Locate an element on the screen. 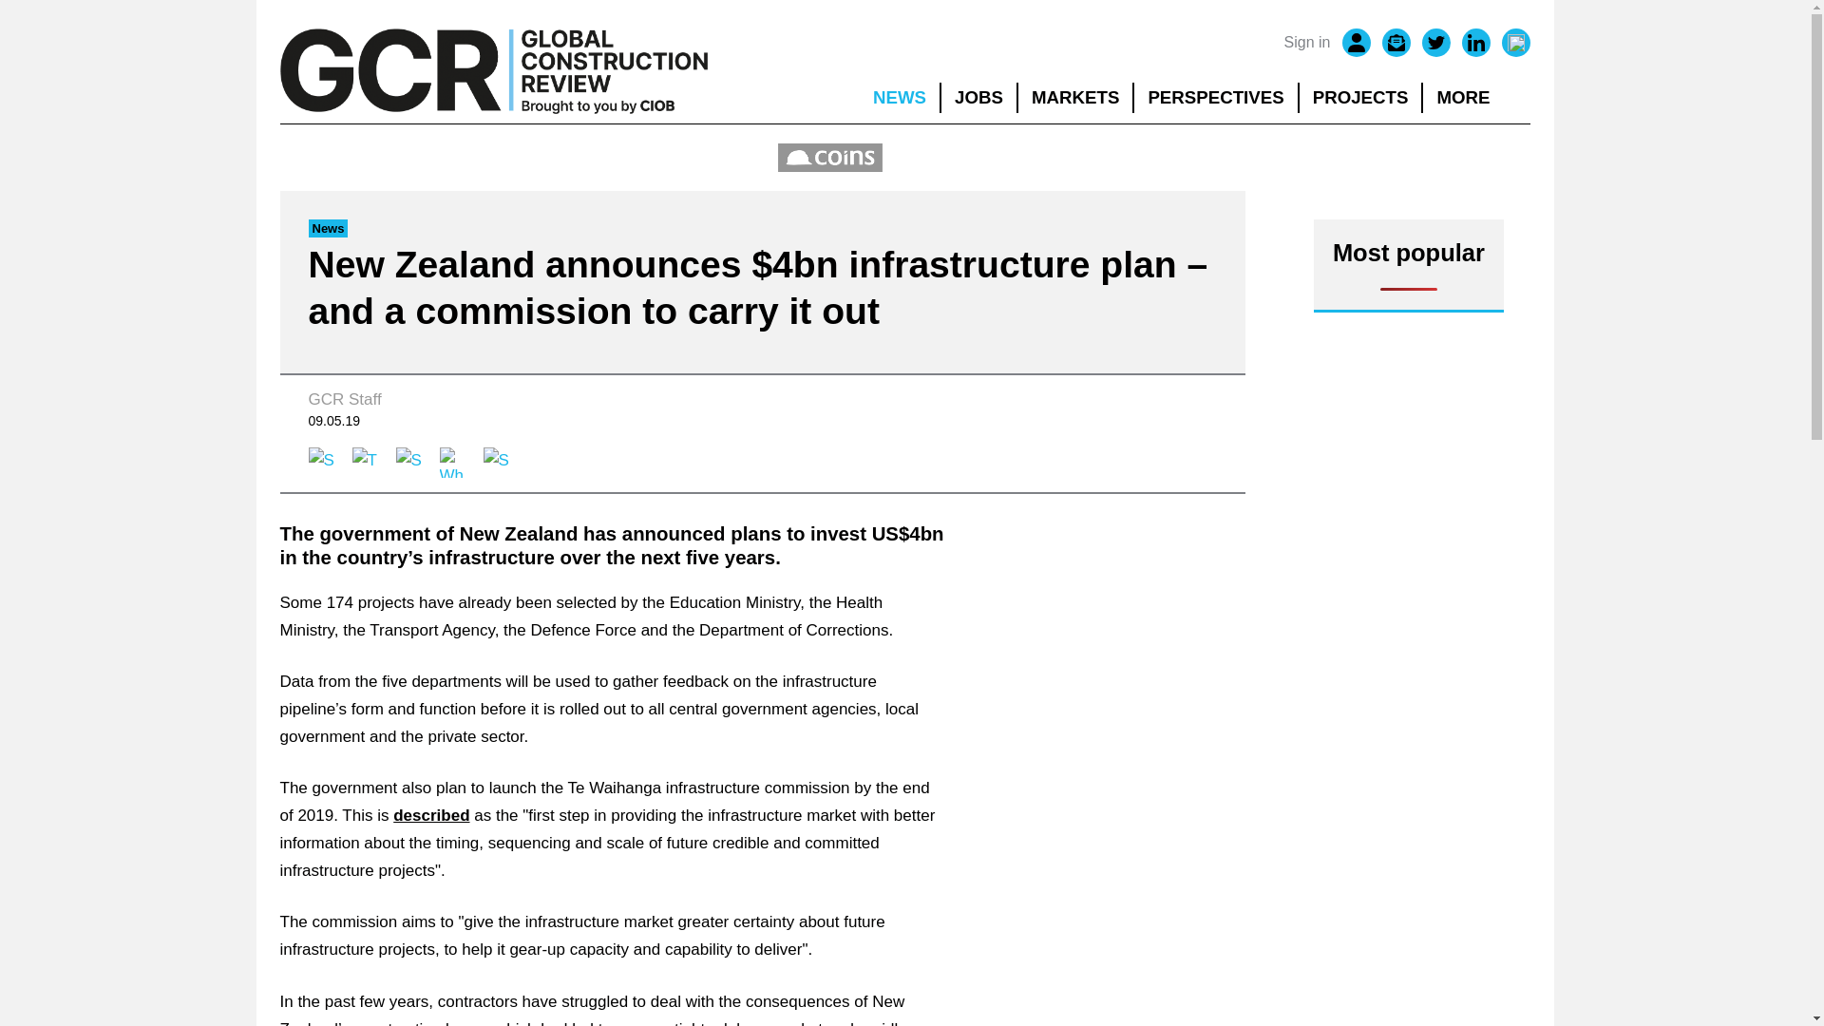 This screenshot has width=1824, height=1026. PROJECTS is located at coordinates (1360, 97).